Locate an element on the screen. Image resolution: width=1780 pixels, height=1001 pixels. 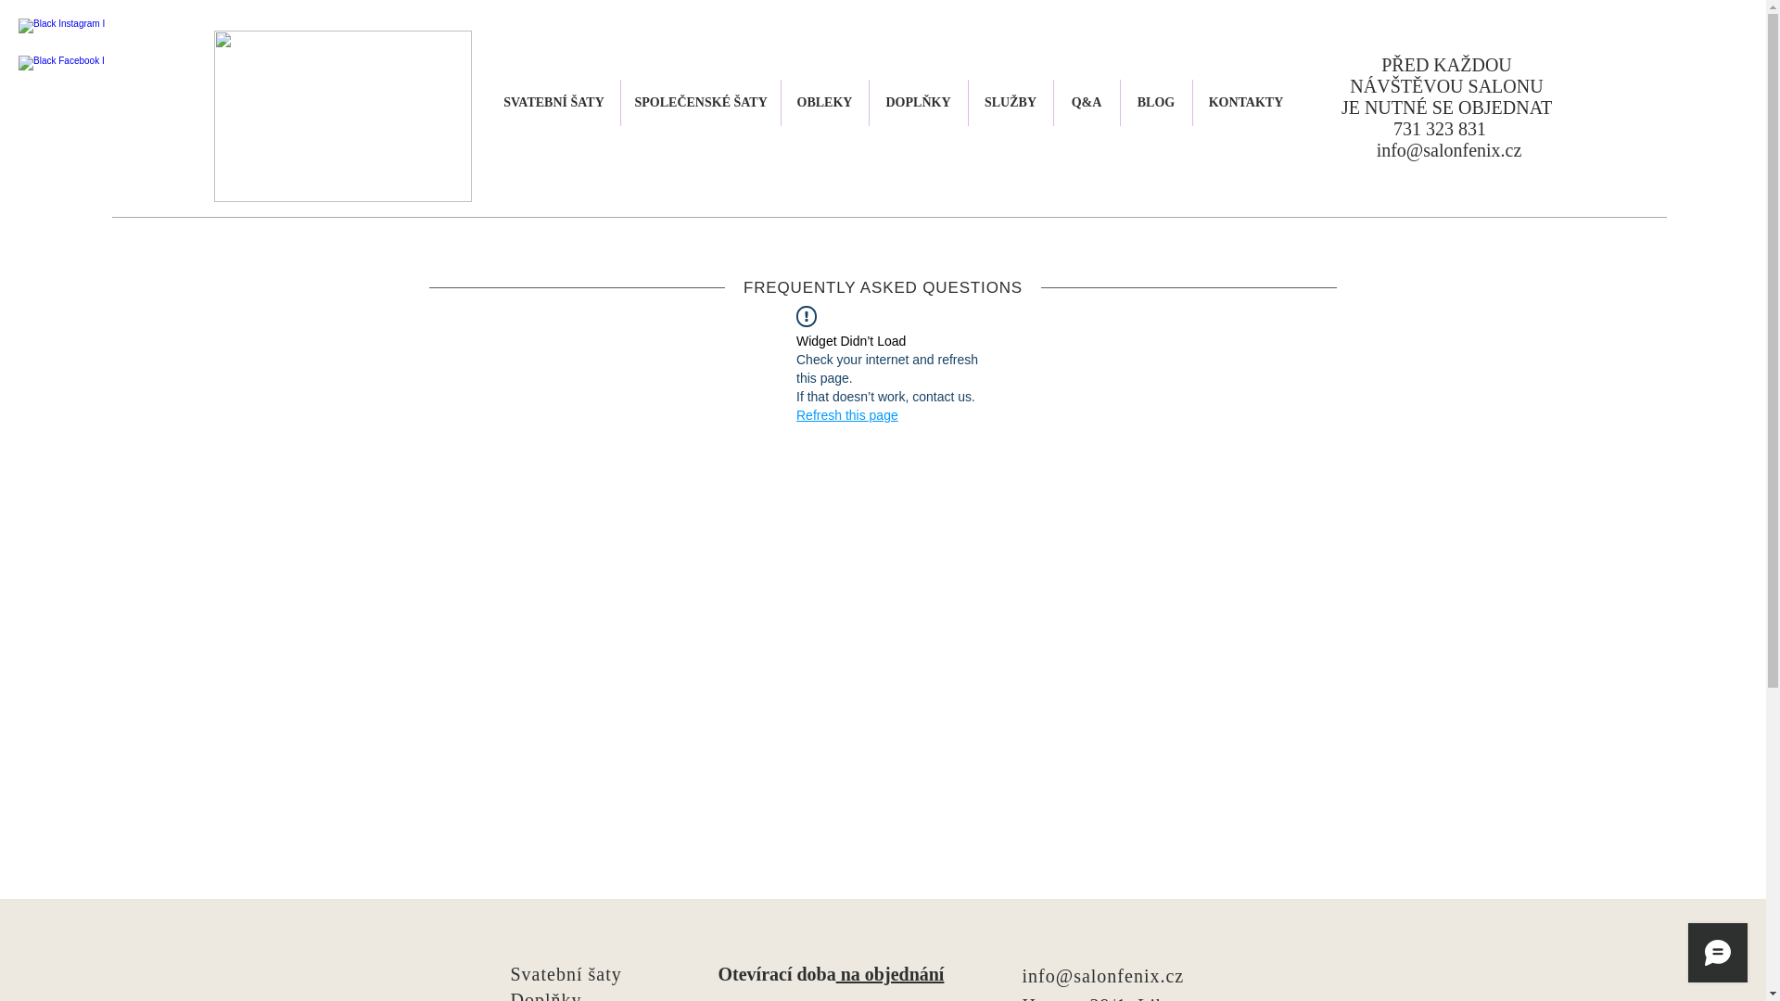
KONTAKTY is located at coordinates (1246, 103).